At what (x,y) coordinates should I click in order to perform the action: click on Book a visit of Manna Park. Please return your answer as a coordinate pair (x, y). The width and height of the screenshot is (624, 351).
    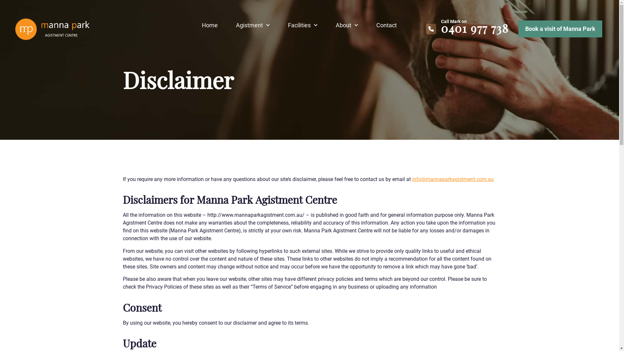
    Looking at the image, I should click on (560, 29).